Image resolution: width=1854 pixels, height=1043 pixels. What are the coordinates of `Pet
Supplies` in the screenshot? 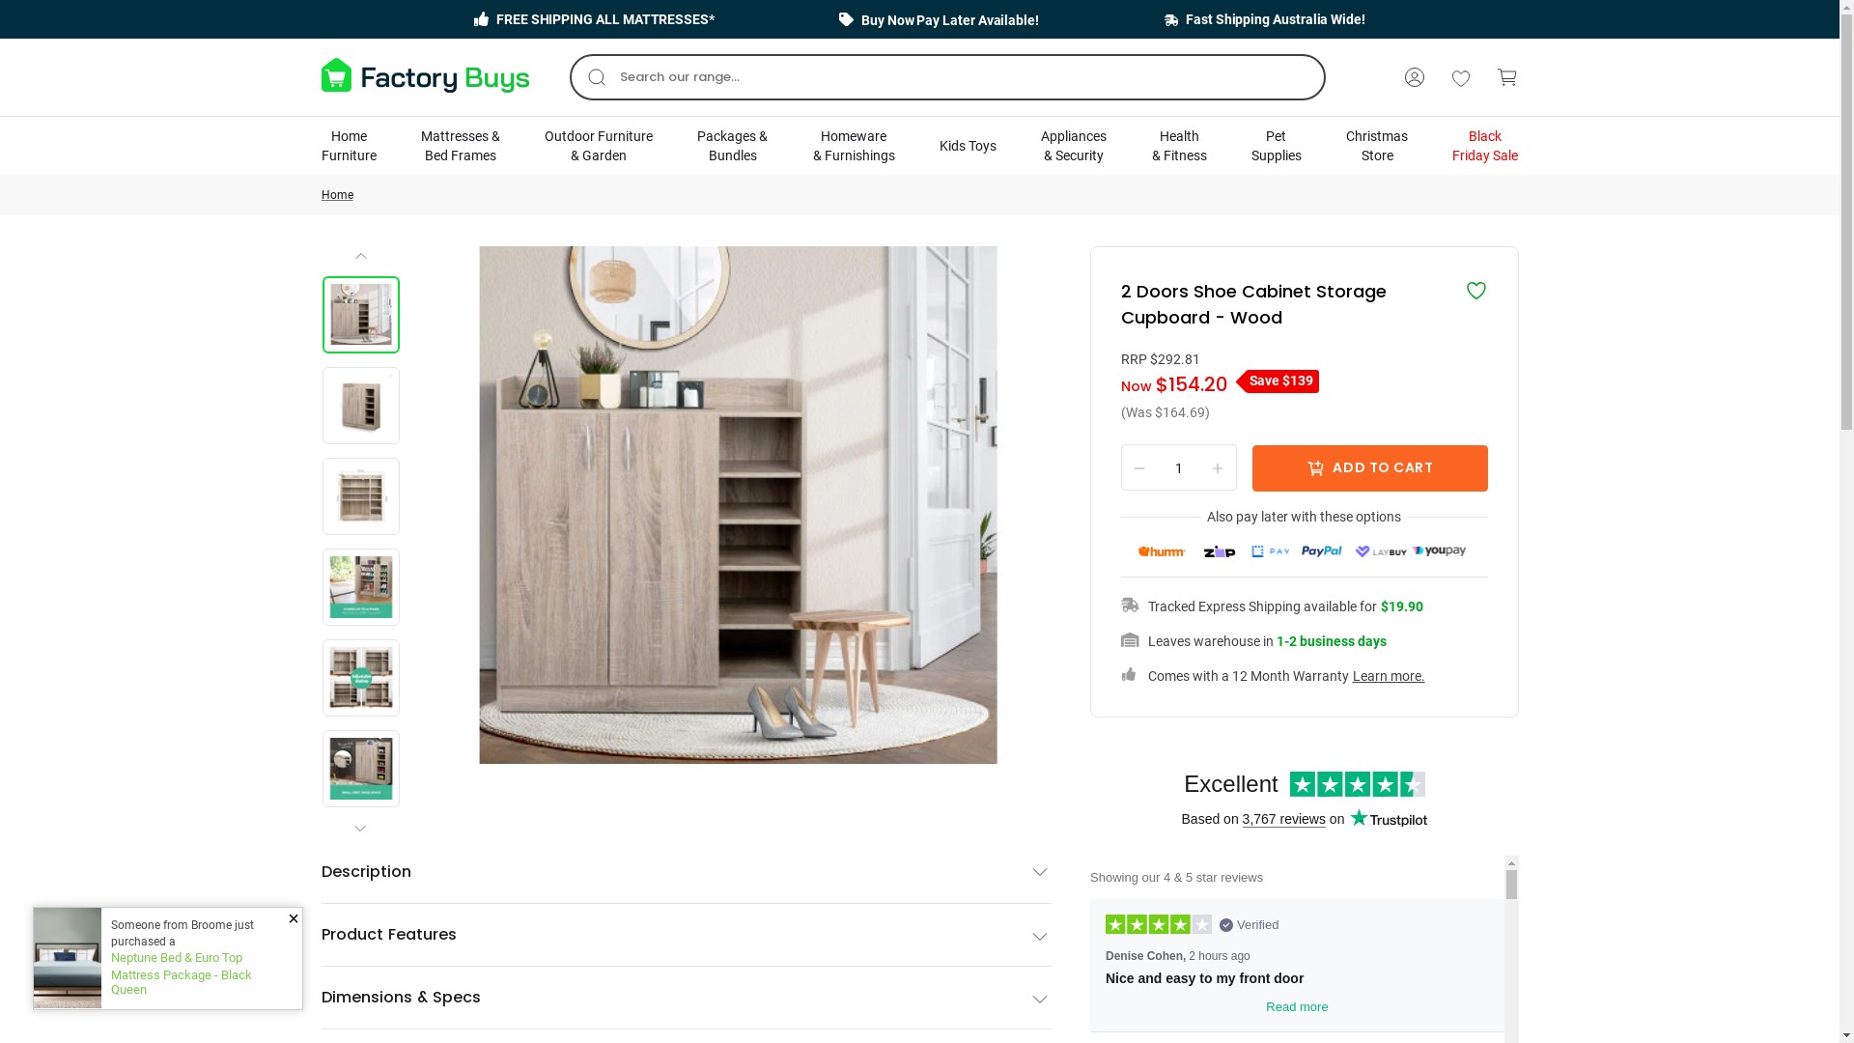 It's located at (1277, 146).